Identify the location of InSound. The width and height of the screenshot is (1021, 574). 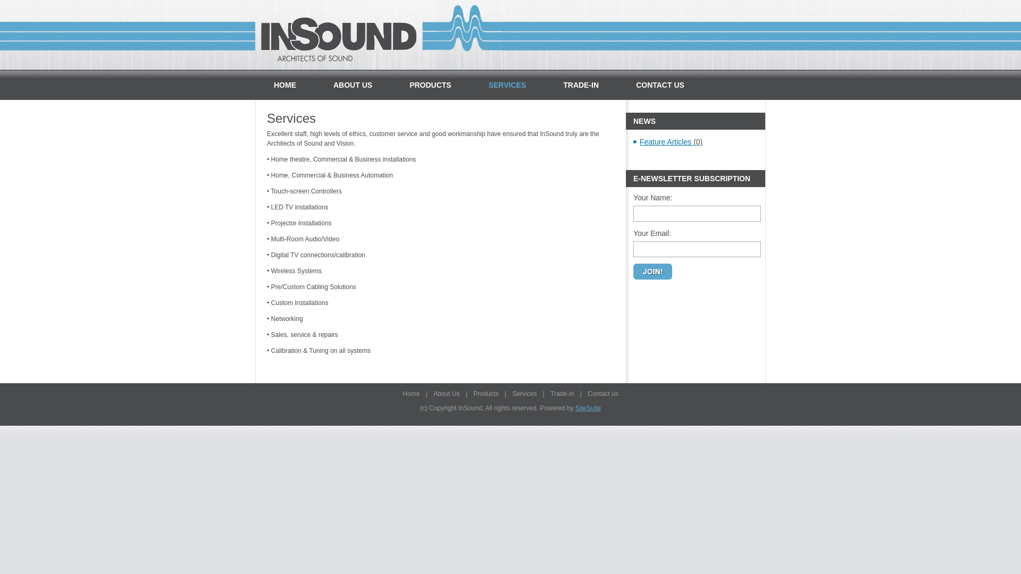
(462, 35).